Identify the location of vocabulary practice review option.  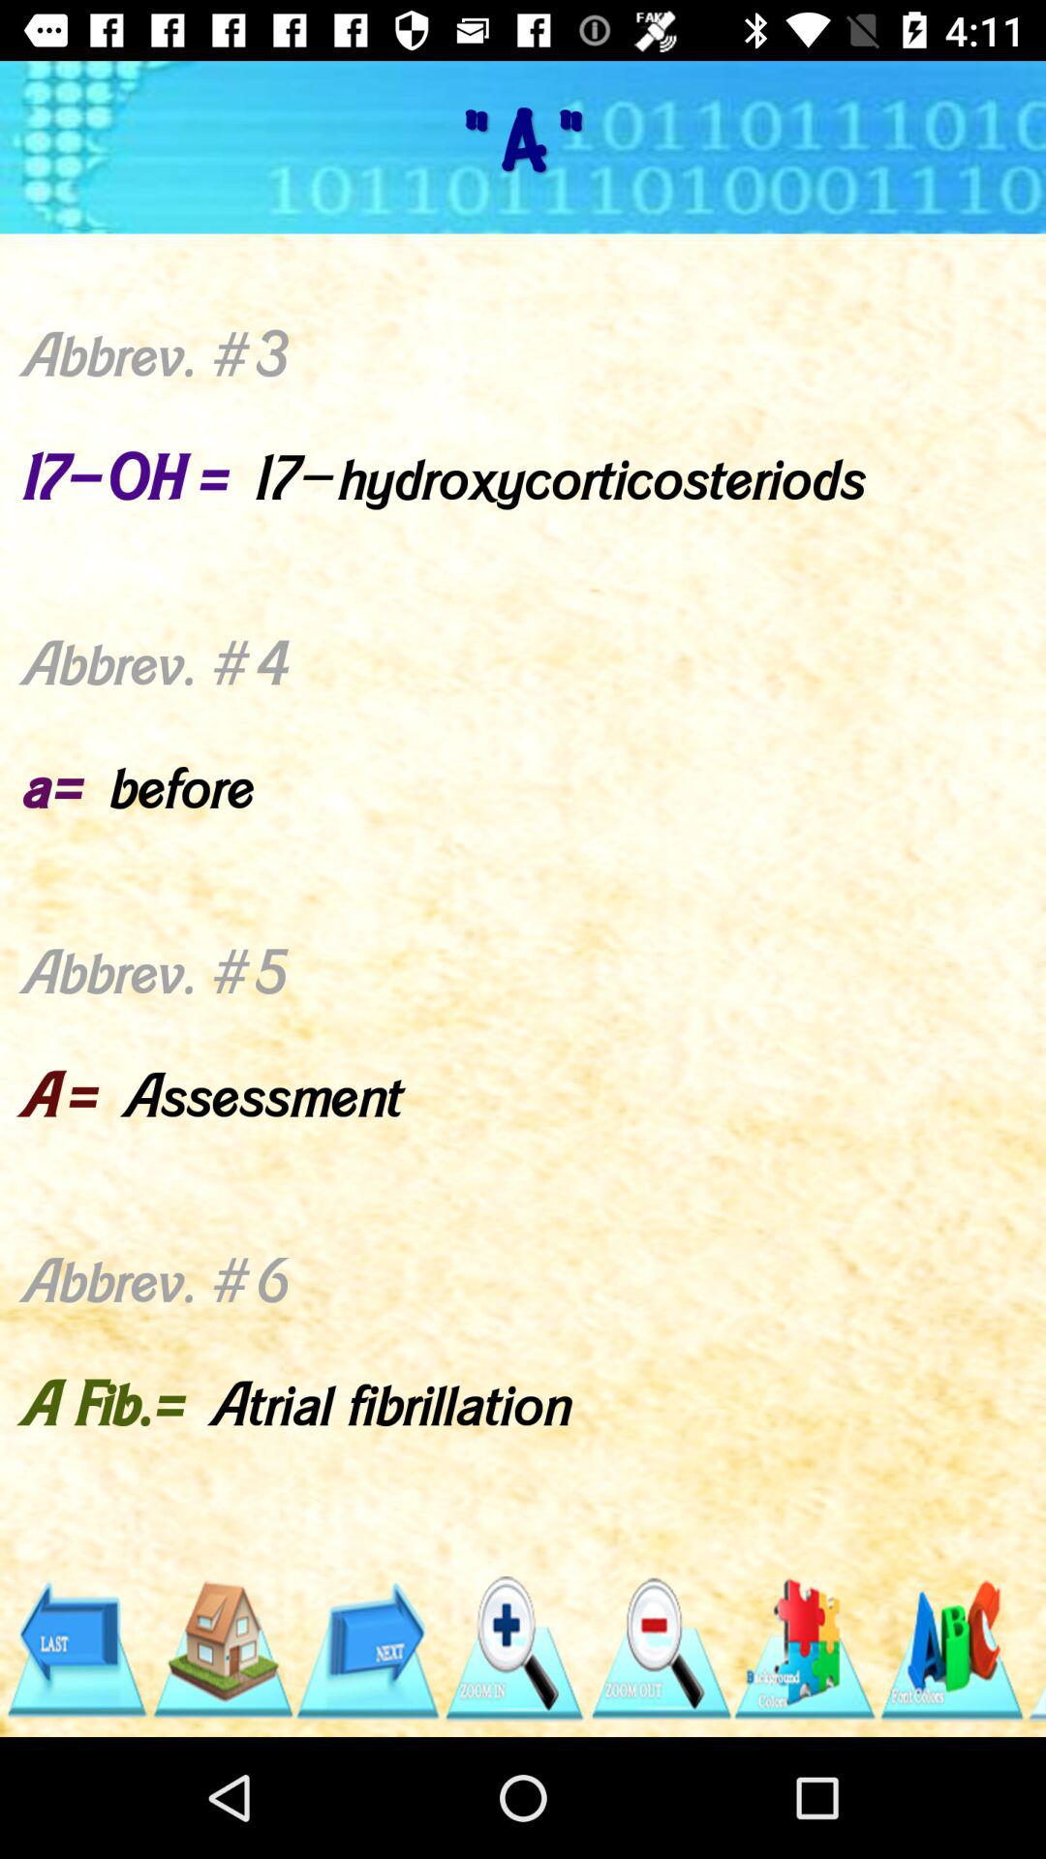
(951, 1650).